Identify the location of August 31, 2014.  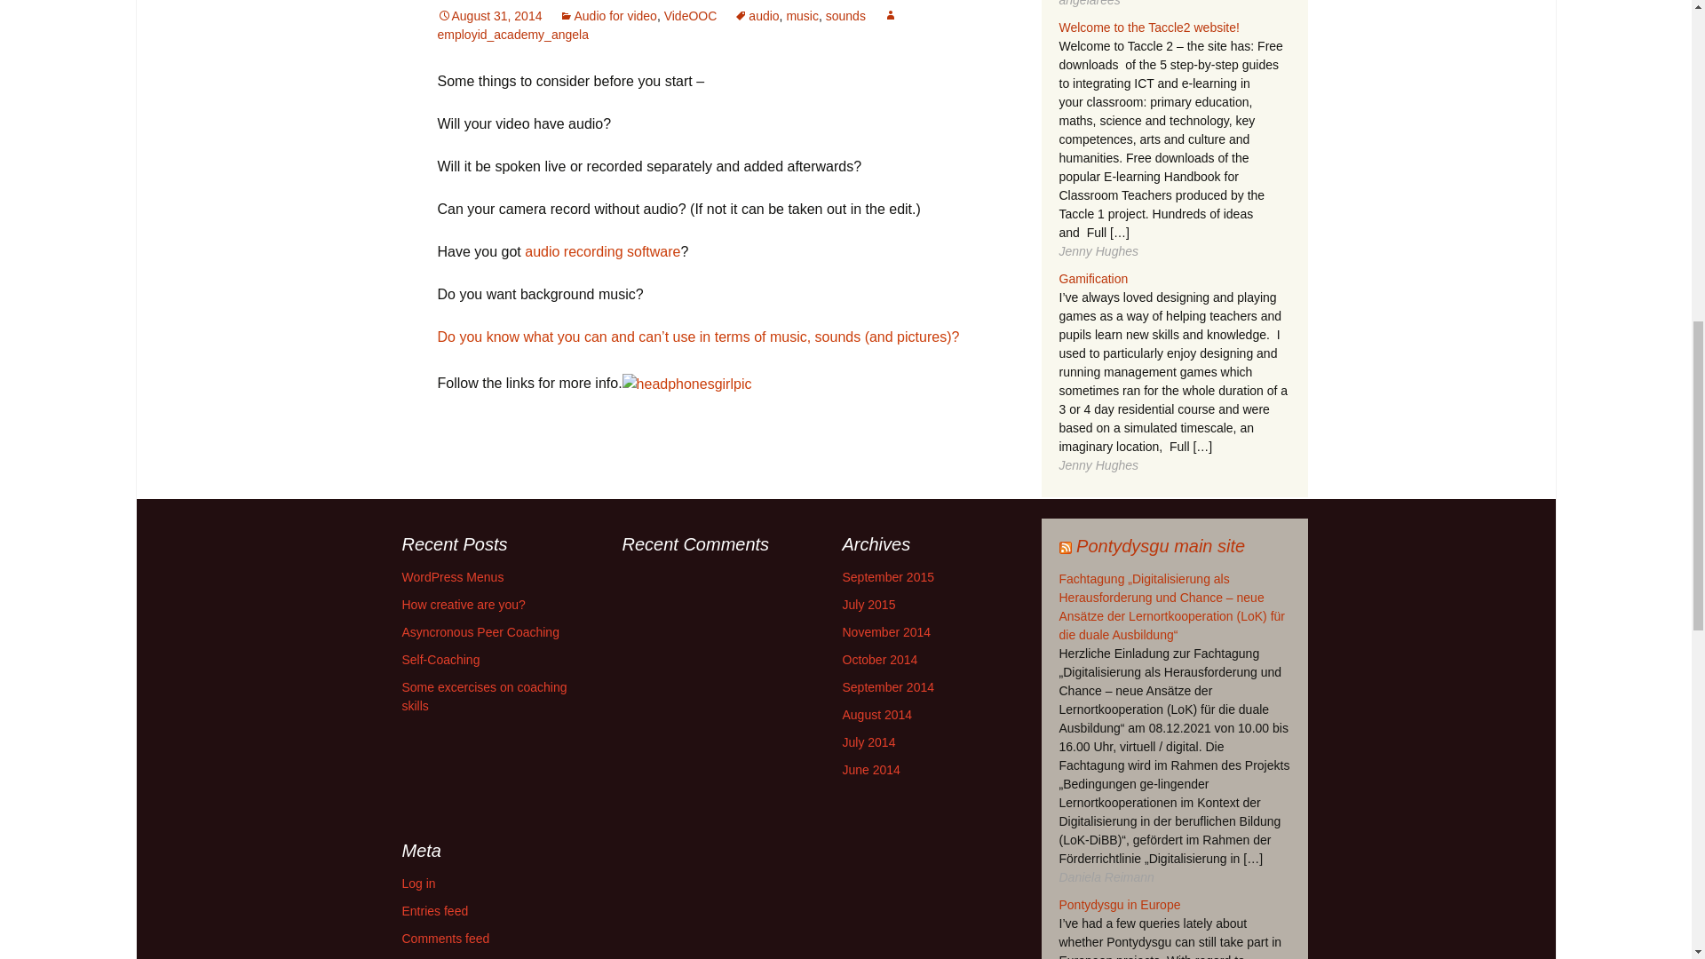
(488, 15).